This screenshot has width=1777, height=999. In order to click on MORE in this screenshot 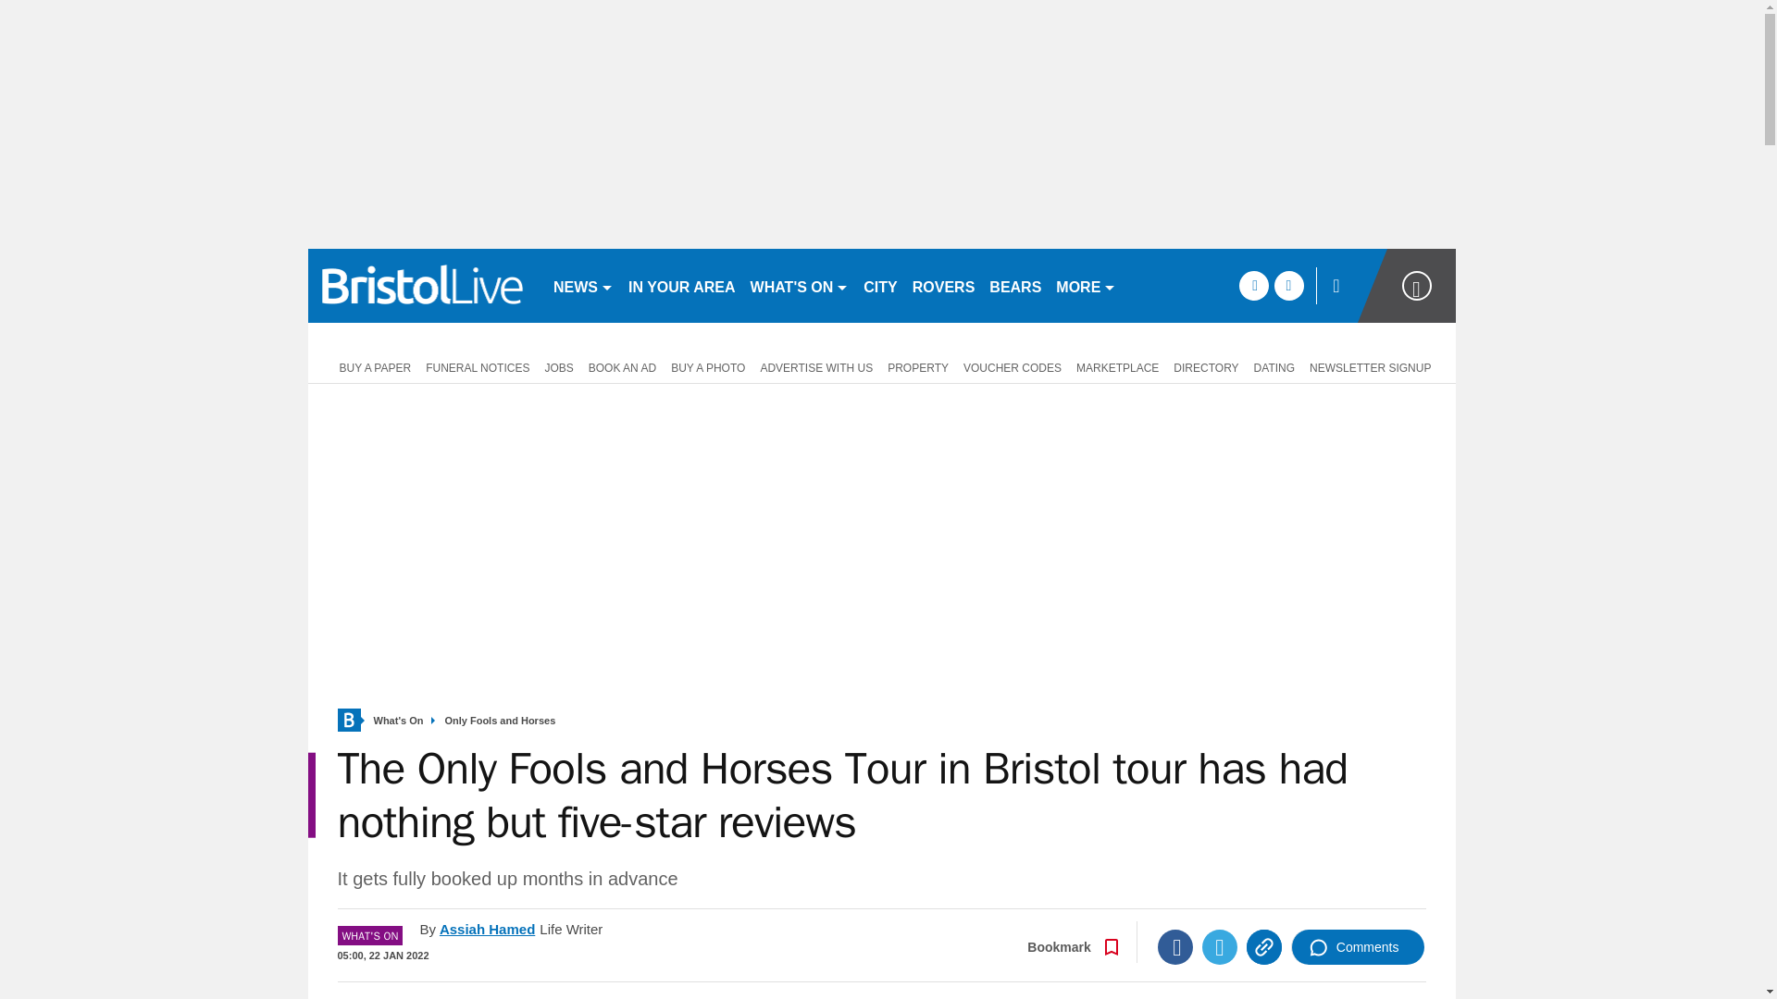, I will do `click(1085, 285)`.